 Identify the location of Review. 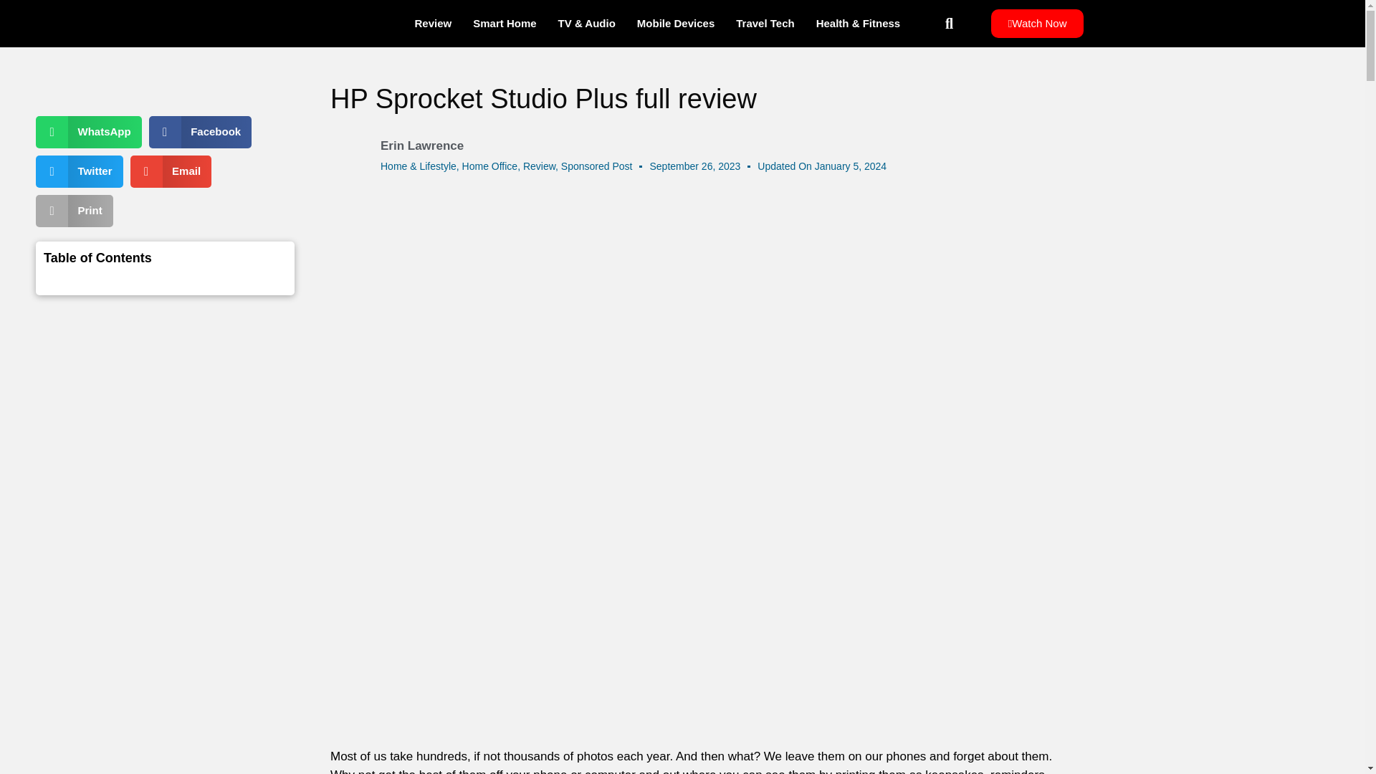
(433, 23).